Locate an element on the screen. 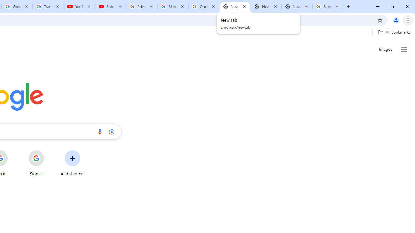 Image resolution: width=415 pixels, height=233 pixels. Search for Images  is located at coordinates (385, 49).